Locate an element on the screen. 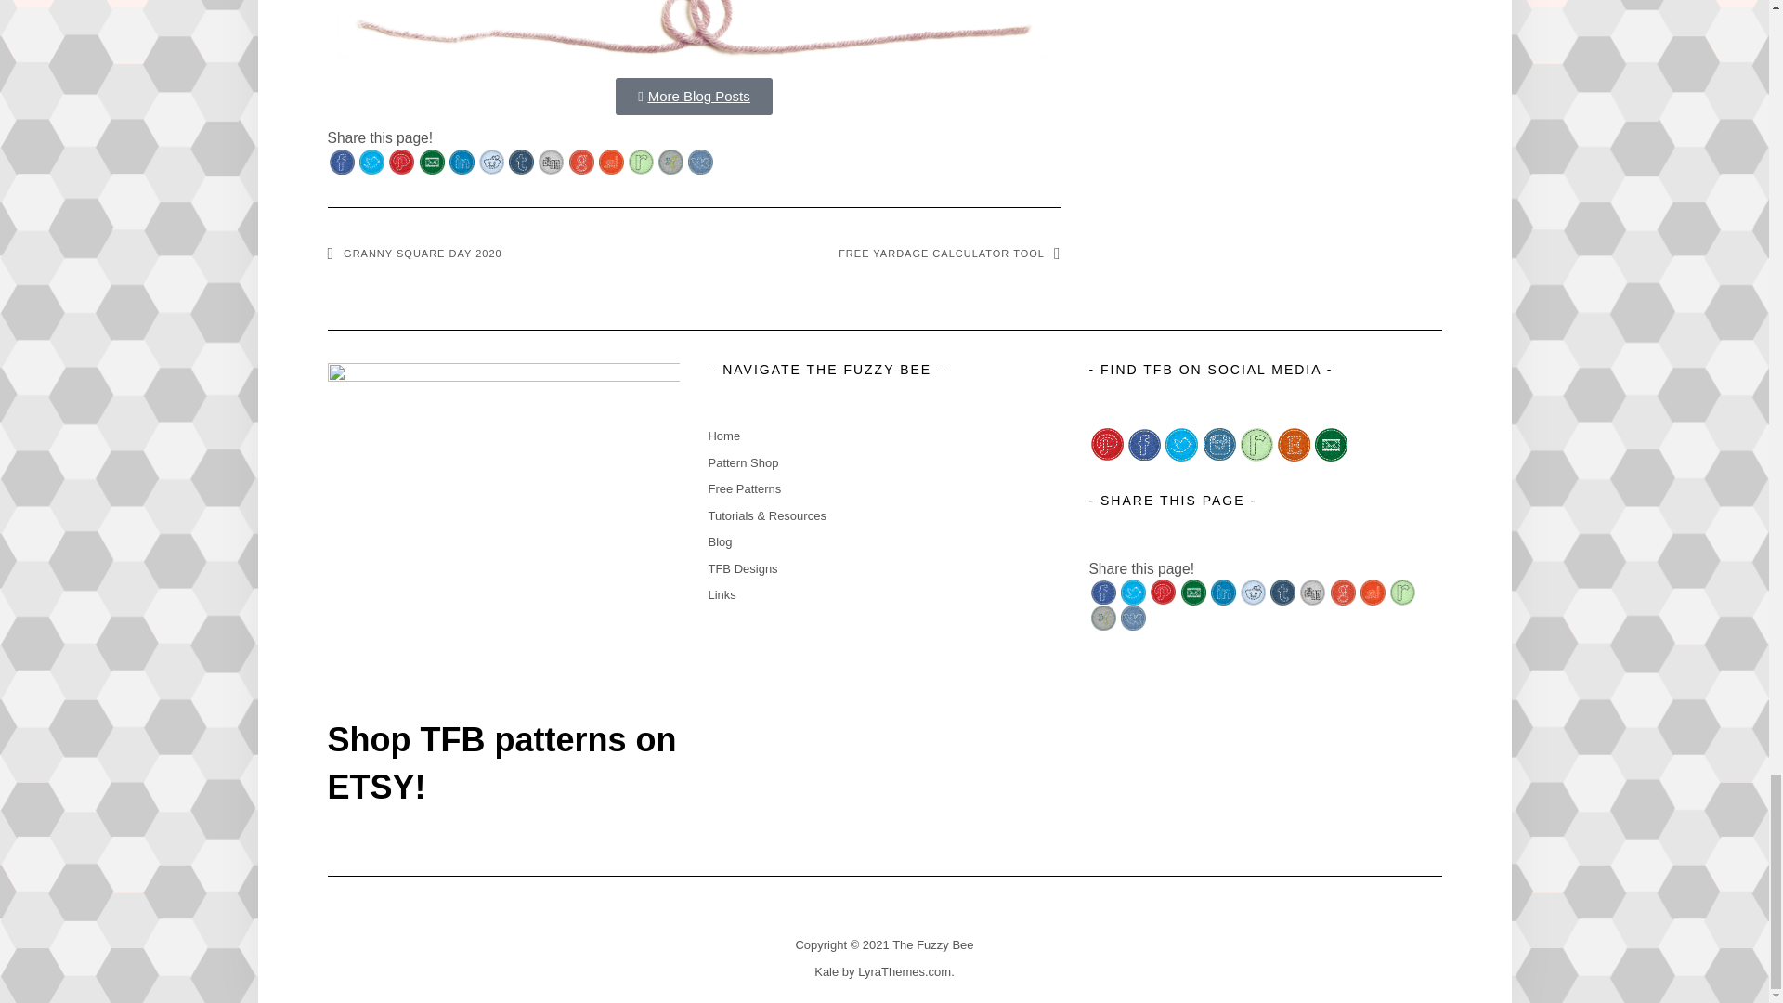 The width and height of the screenshot is (1783, 1003). Share via Pinterest is located at coordinates (401, 162).